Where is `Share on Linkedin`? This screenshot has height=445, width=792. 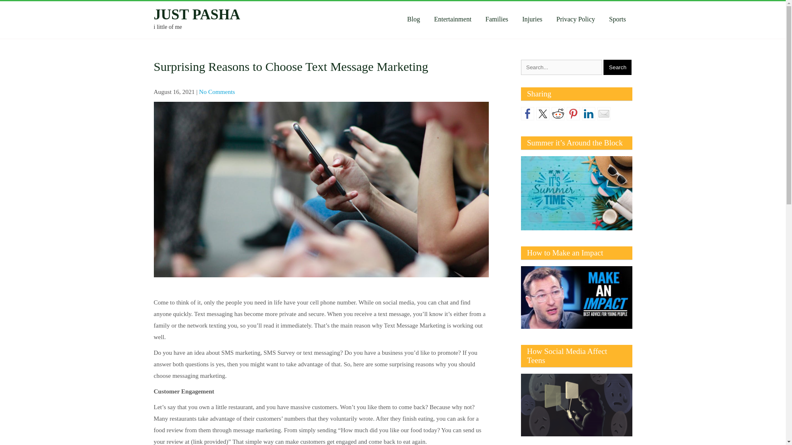
Share on Linkedin is located at coordinates (588, 114).